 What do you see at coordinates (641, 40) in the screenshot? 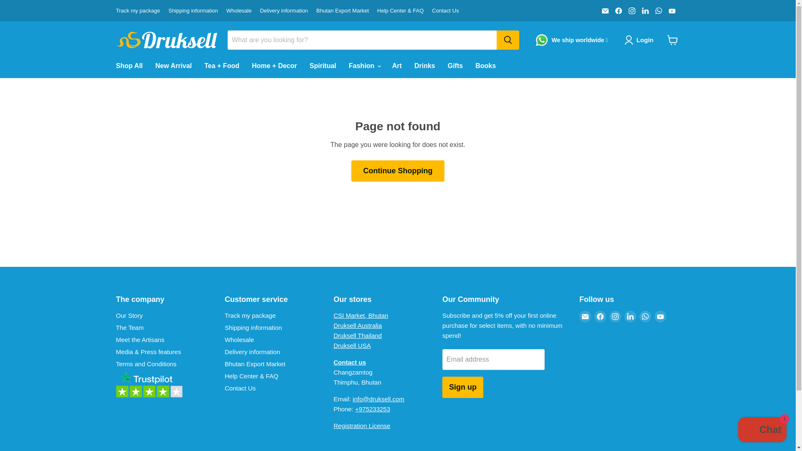
I see `Login` at bounding box center [641, 40].